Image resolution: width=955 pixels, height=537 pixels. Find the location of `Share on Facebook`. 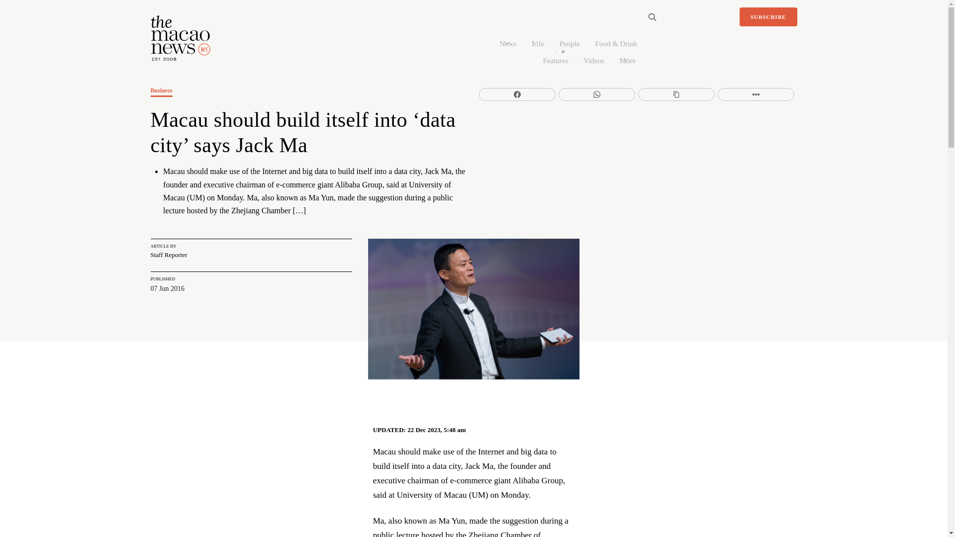

Share on Facebook is located at coordinates (517, 94).